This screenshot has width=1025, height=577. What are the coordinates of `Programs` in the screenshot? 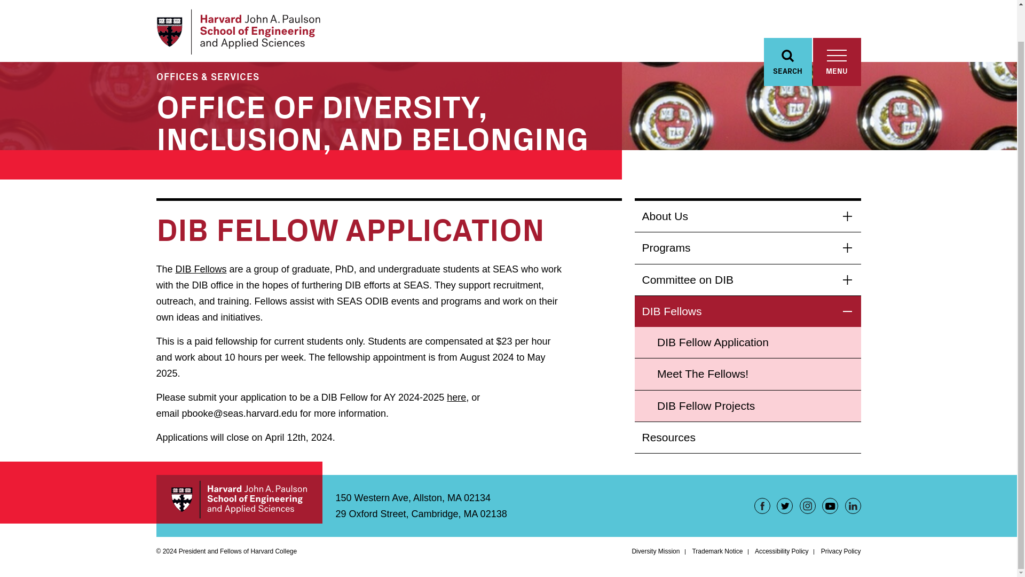 It's located at (747, 248).